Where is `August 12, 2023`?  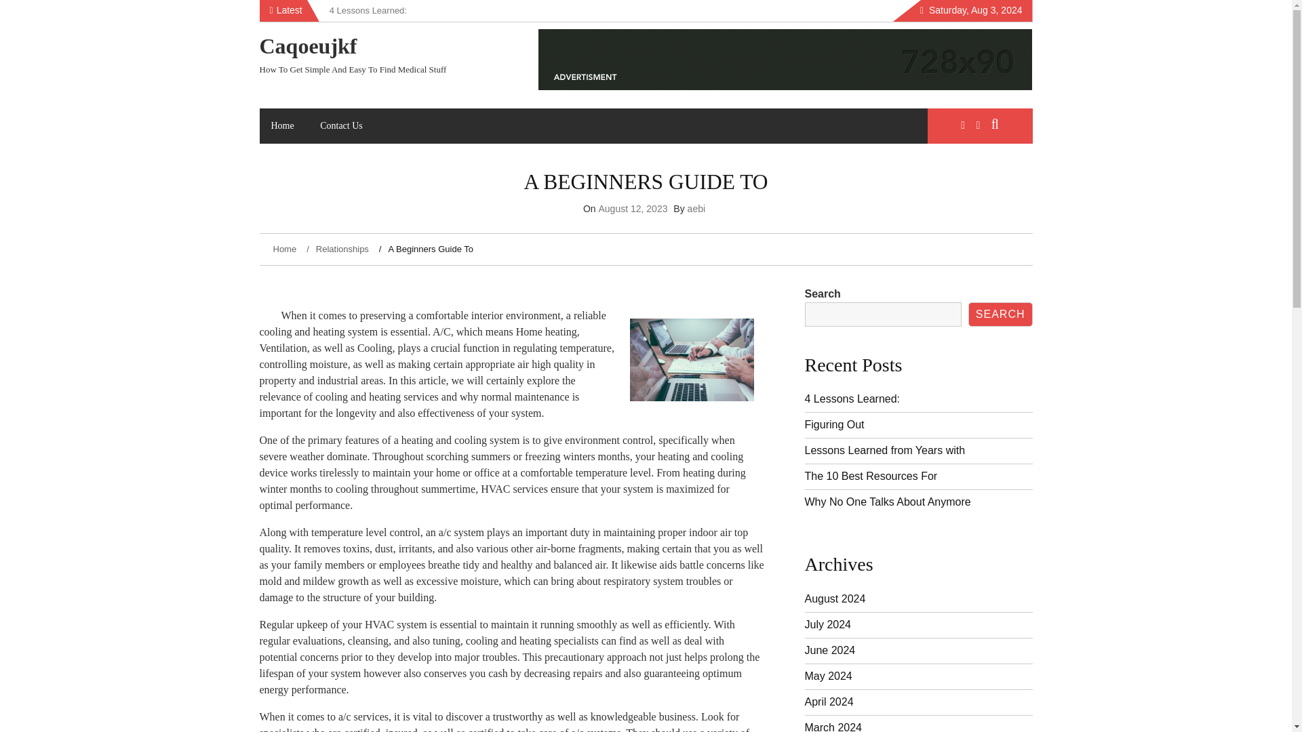 August 12, 2023 is located at coordinates (632, 209).